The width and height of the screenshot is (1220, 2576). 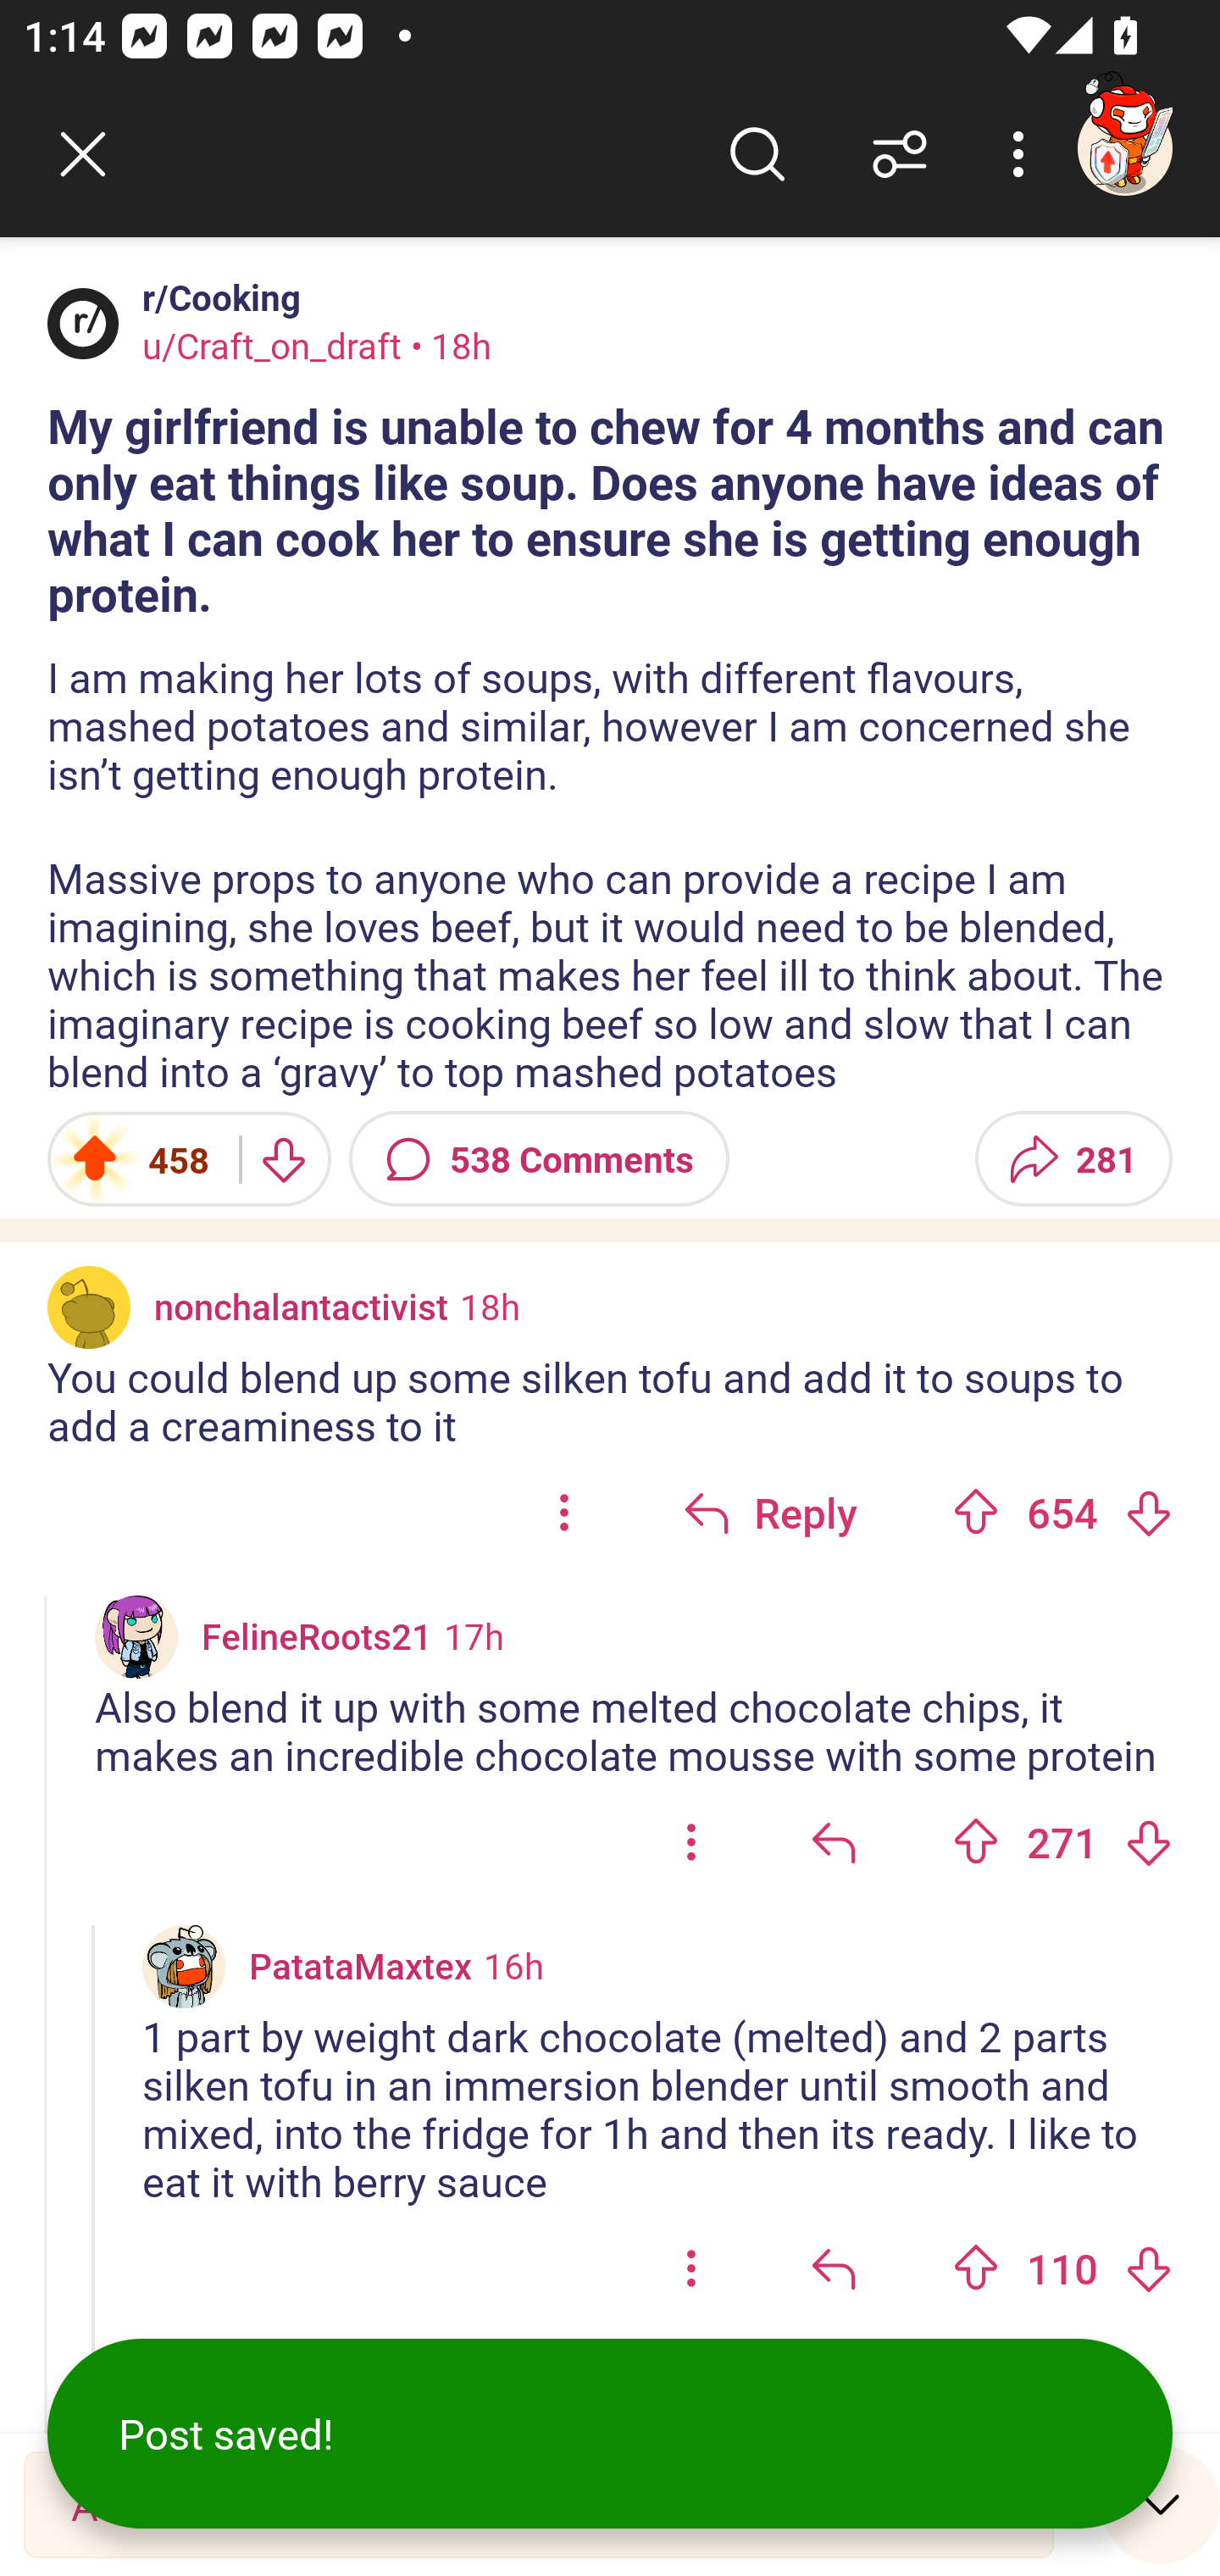 What do you see at coordinates (1062, 1841) in the screenshot?
I see `Upvote 271 271 votes Downvote` at bounding box center [1062, 1841].